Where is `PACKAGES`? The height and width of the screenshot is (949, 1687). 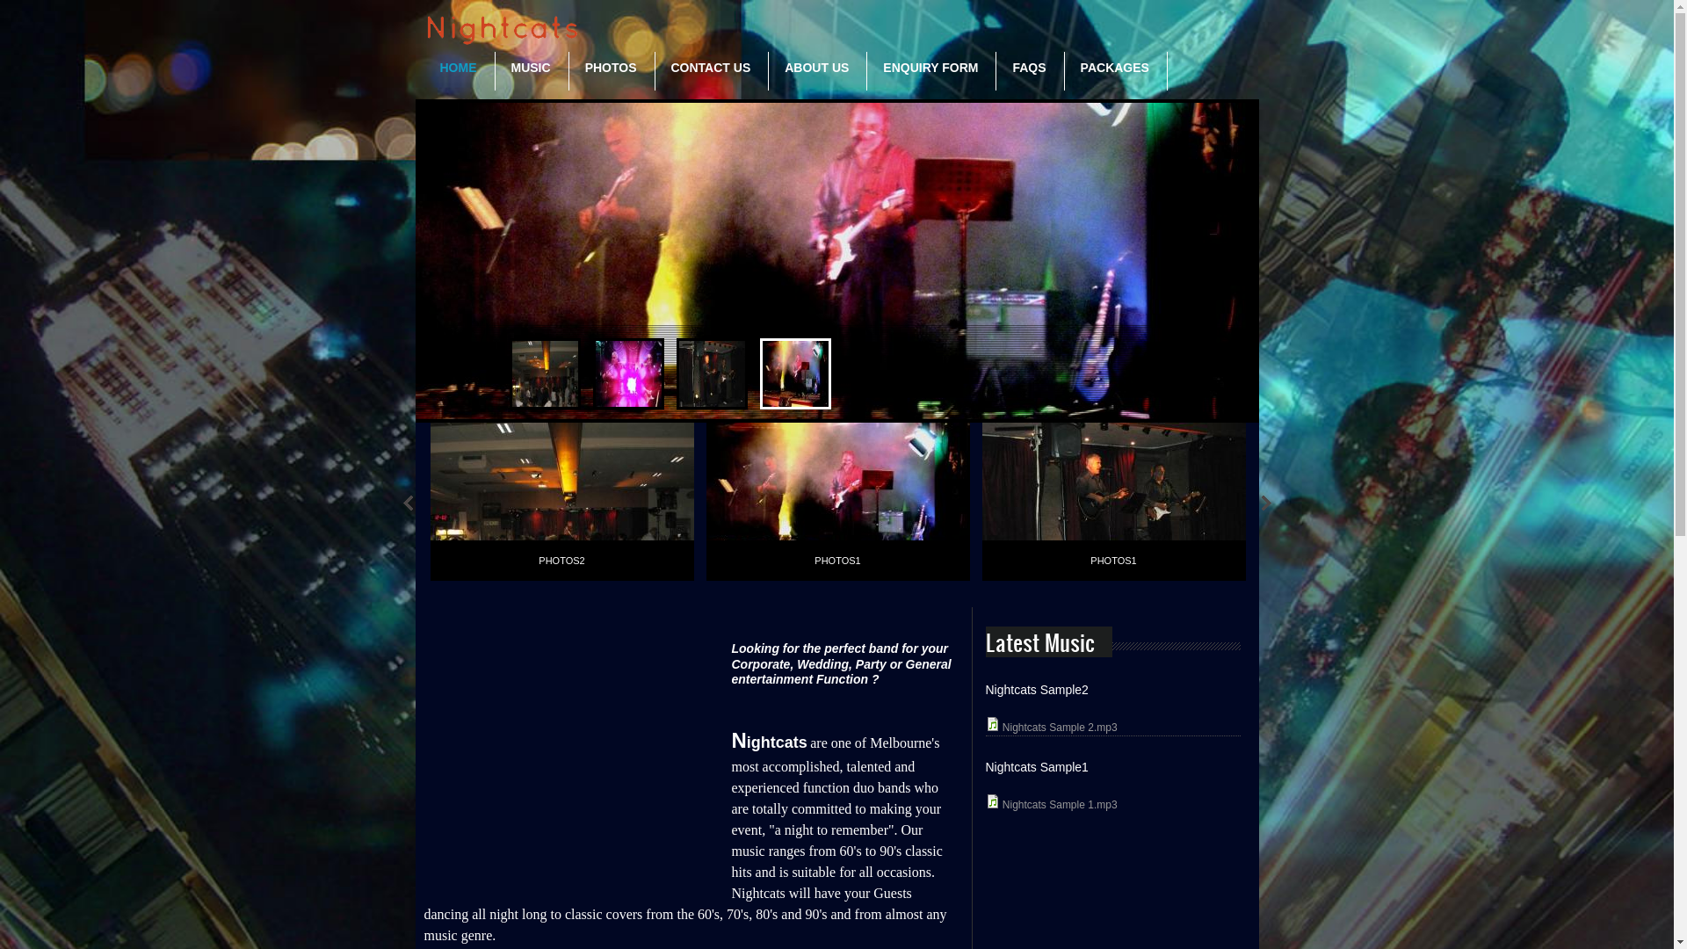
PACKAGES is located at coordinates (1115, 69).